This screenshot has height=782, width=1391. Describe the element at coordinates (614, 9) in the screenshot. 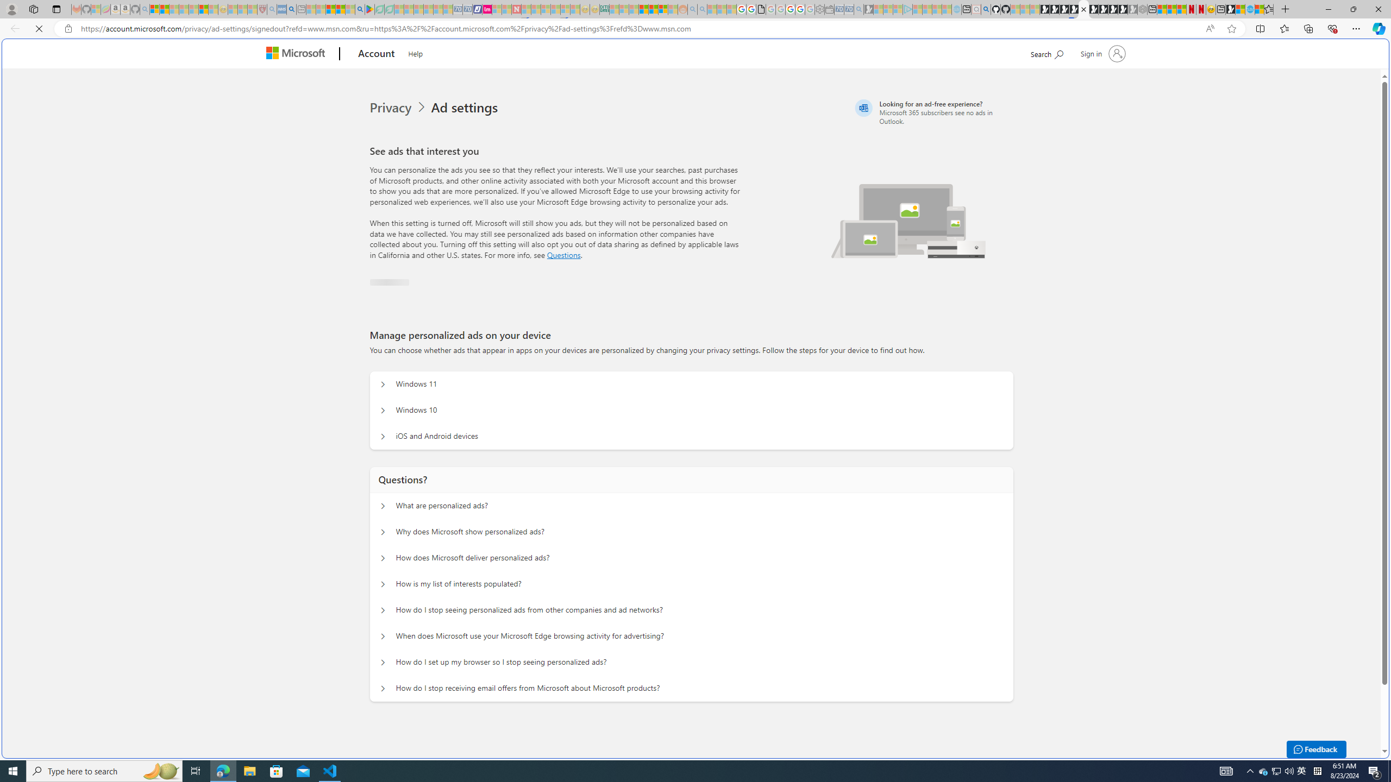

I see `MSNBC - MSN - Sleeping` at that location.